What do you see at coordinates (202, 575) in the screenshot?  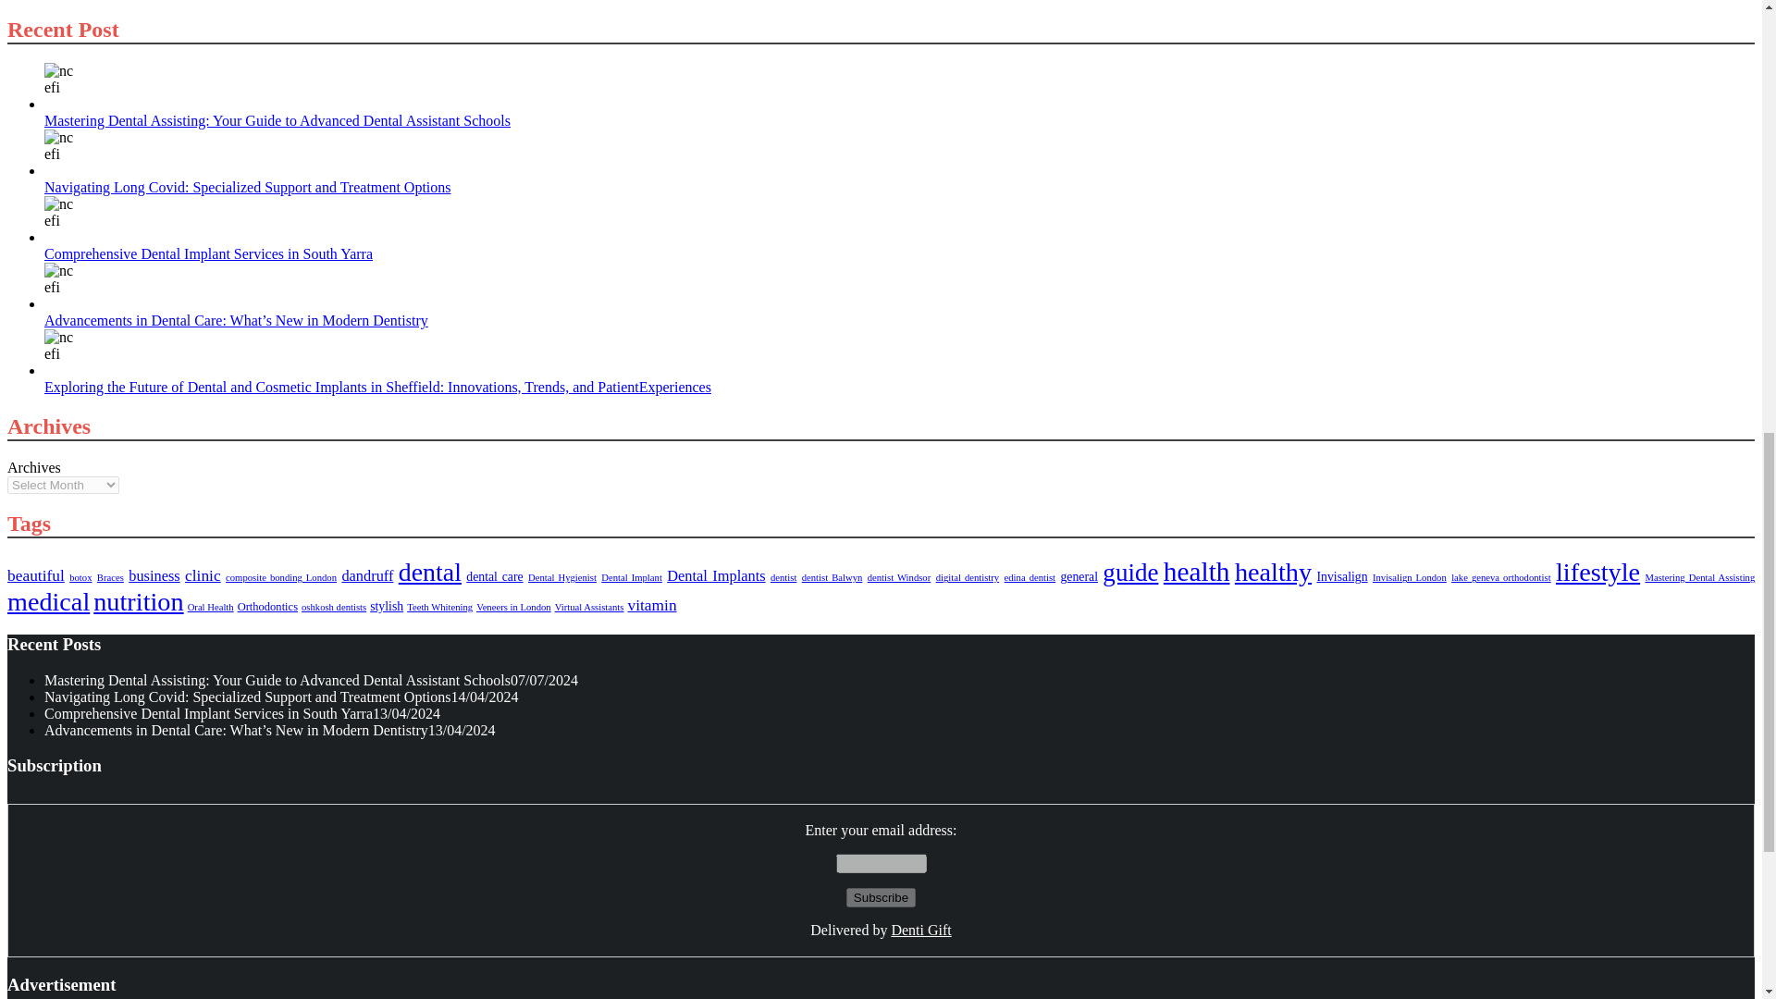 I see `clinic` at bounding box center [202, 575].